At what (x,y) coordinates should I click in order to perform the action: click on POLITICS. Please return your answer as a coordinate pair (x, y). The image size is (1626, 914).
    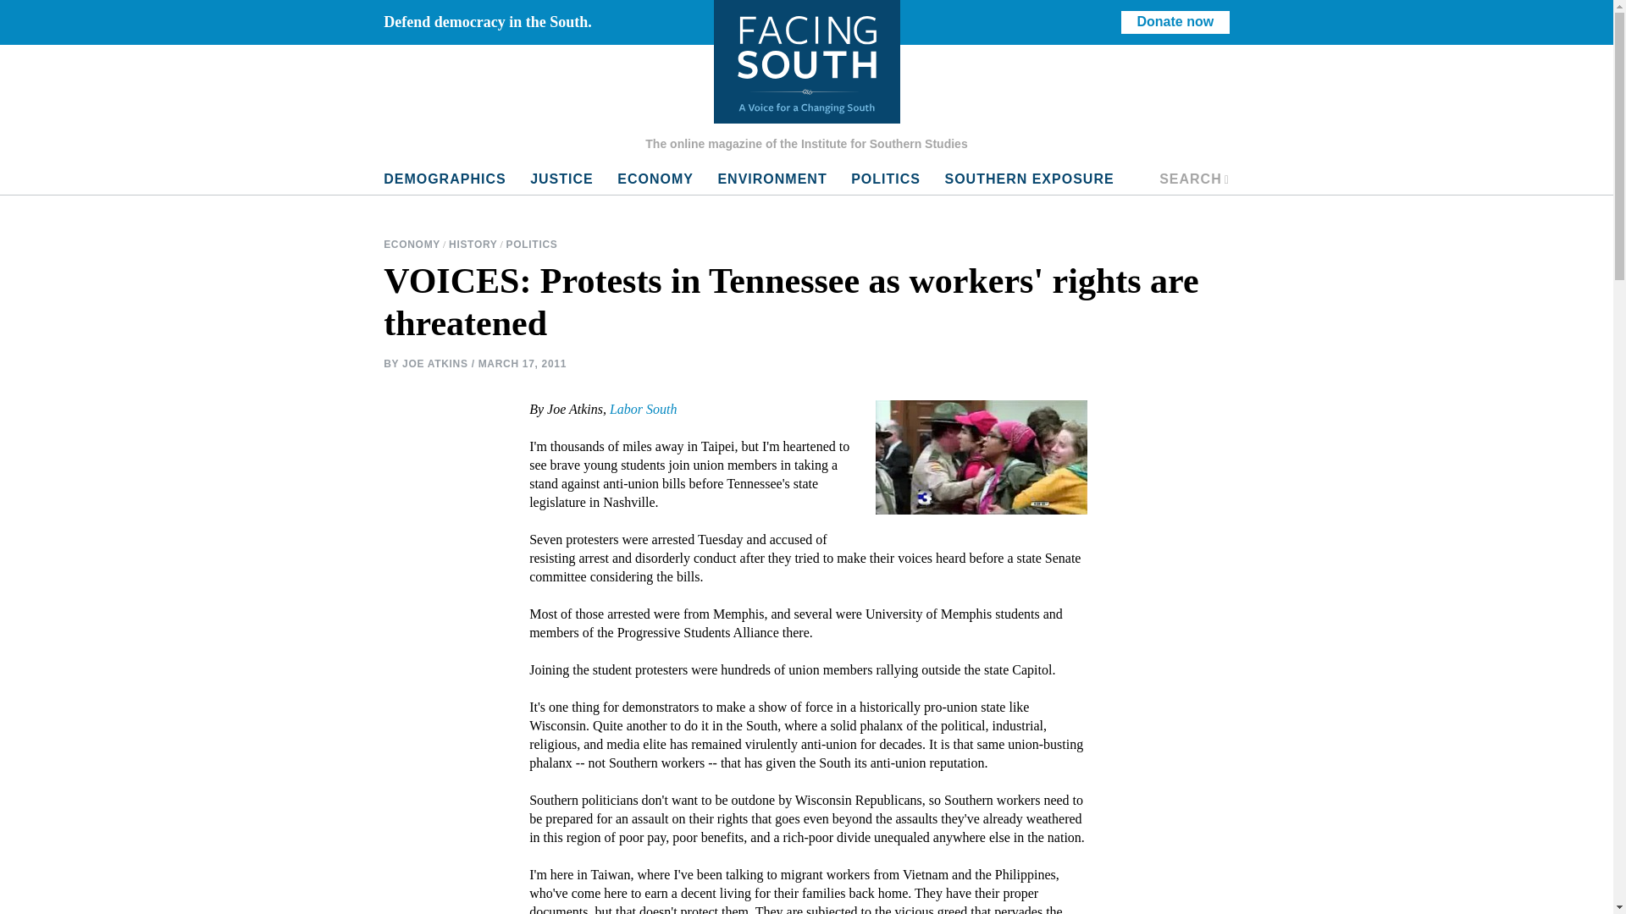
    Looking at the image, I should click on (532, 245).